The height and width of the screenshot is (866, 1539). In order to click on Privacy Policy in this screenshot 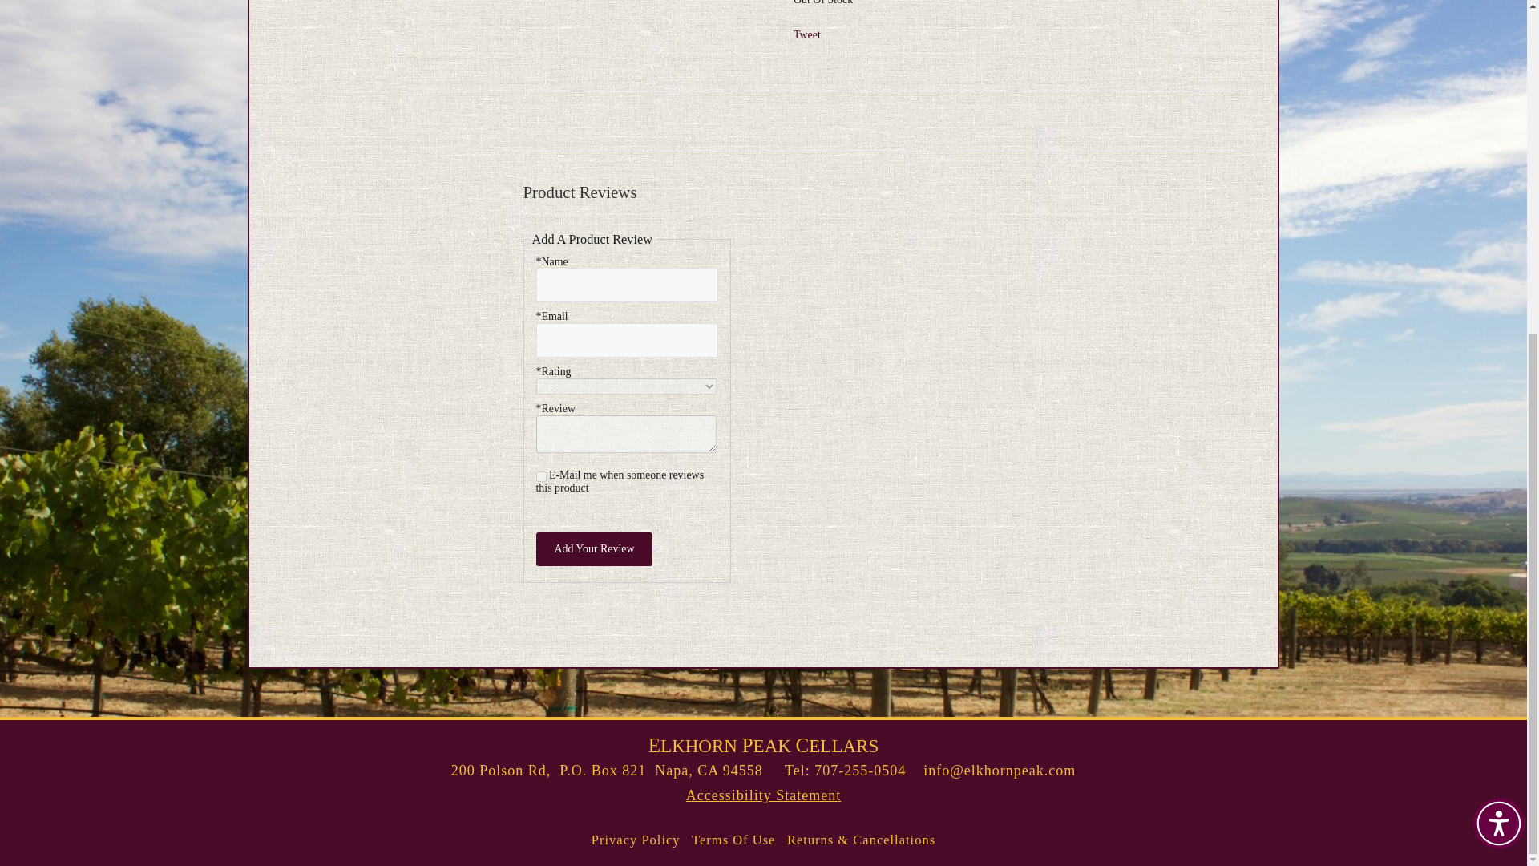, I will do `click(635, 840)`.